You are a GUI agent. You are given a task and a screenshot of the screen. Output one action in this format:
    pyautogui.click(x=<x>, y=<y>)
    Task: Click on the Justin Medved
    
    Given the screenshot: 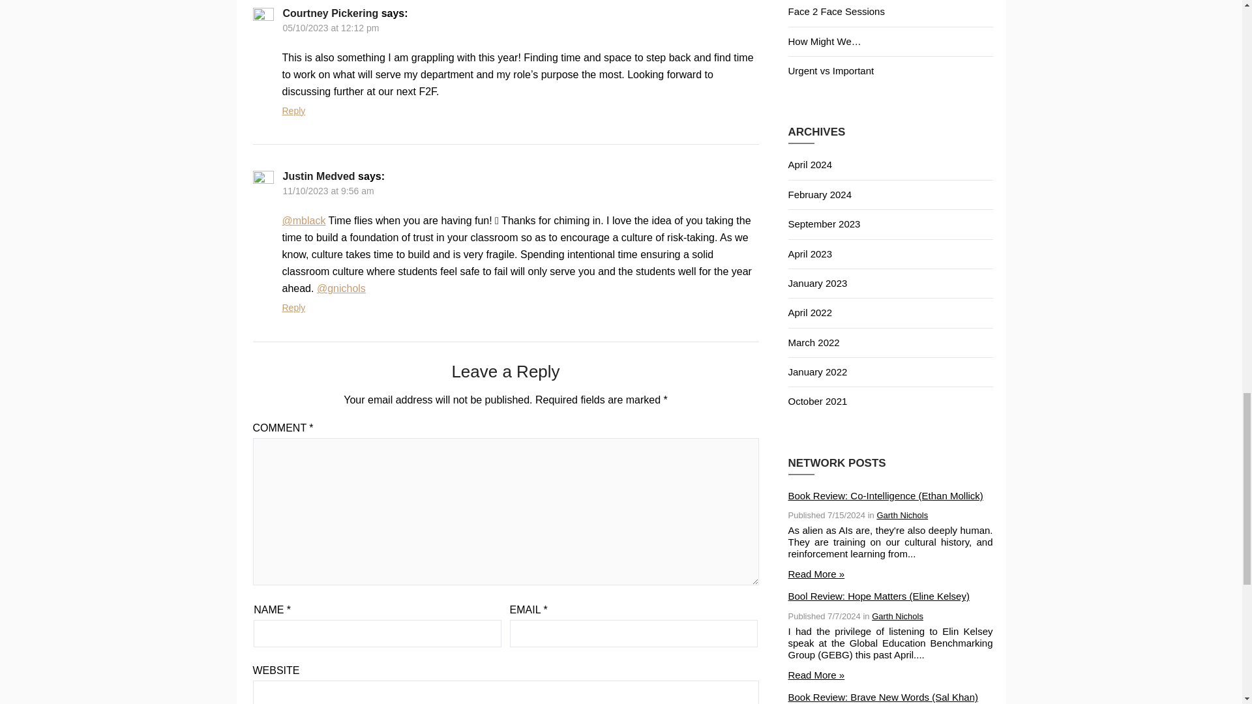 What is the action you would take?
    pyautogui.click(x=319, y=176)
    